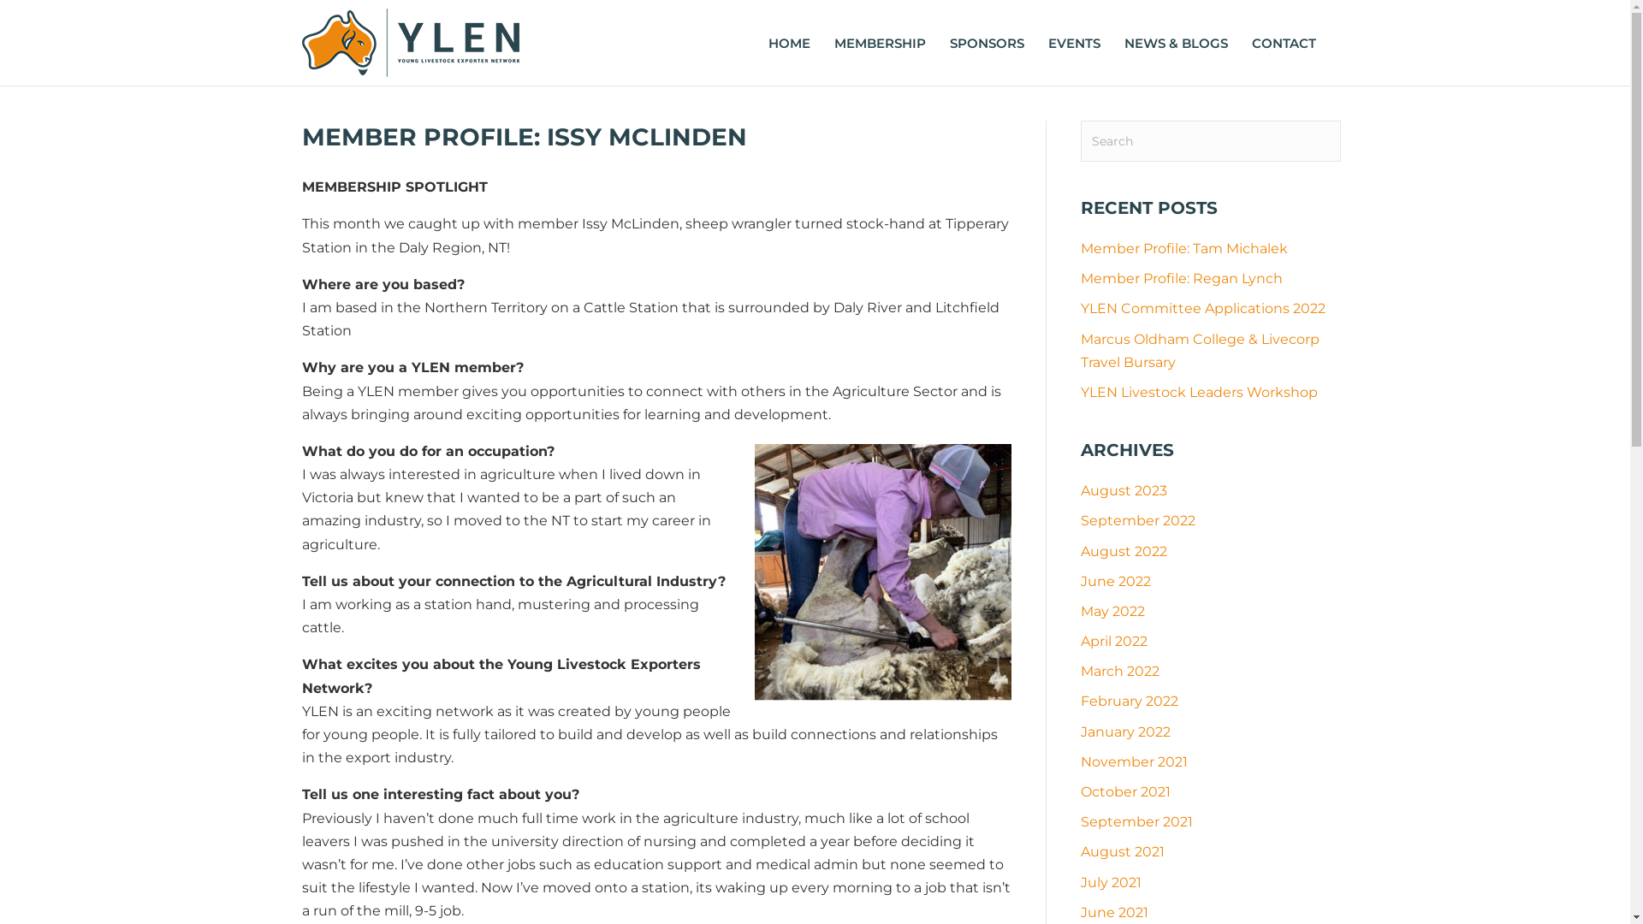 Image resolution: width=1643 pixels, height=924 pixels. Describe the element at coordinates (1182, 279) in the screenshot. I see `Member Profile: Regan Lynch` at that location.